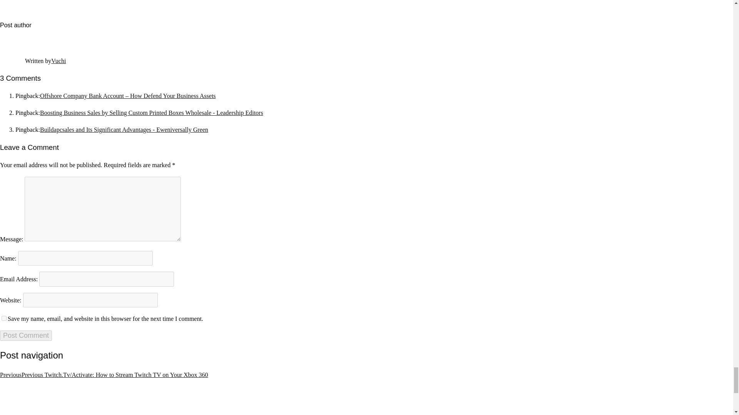  What do you see at coordinates (26, 335) in the screenshot?
I see `Post Comment` at bounding box center [26, 335].